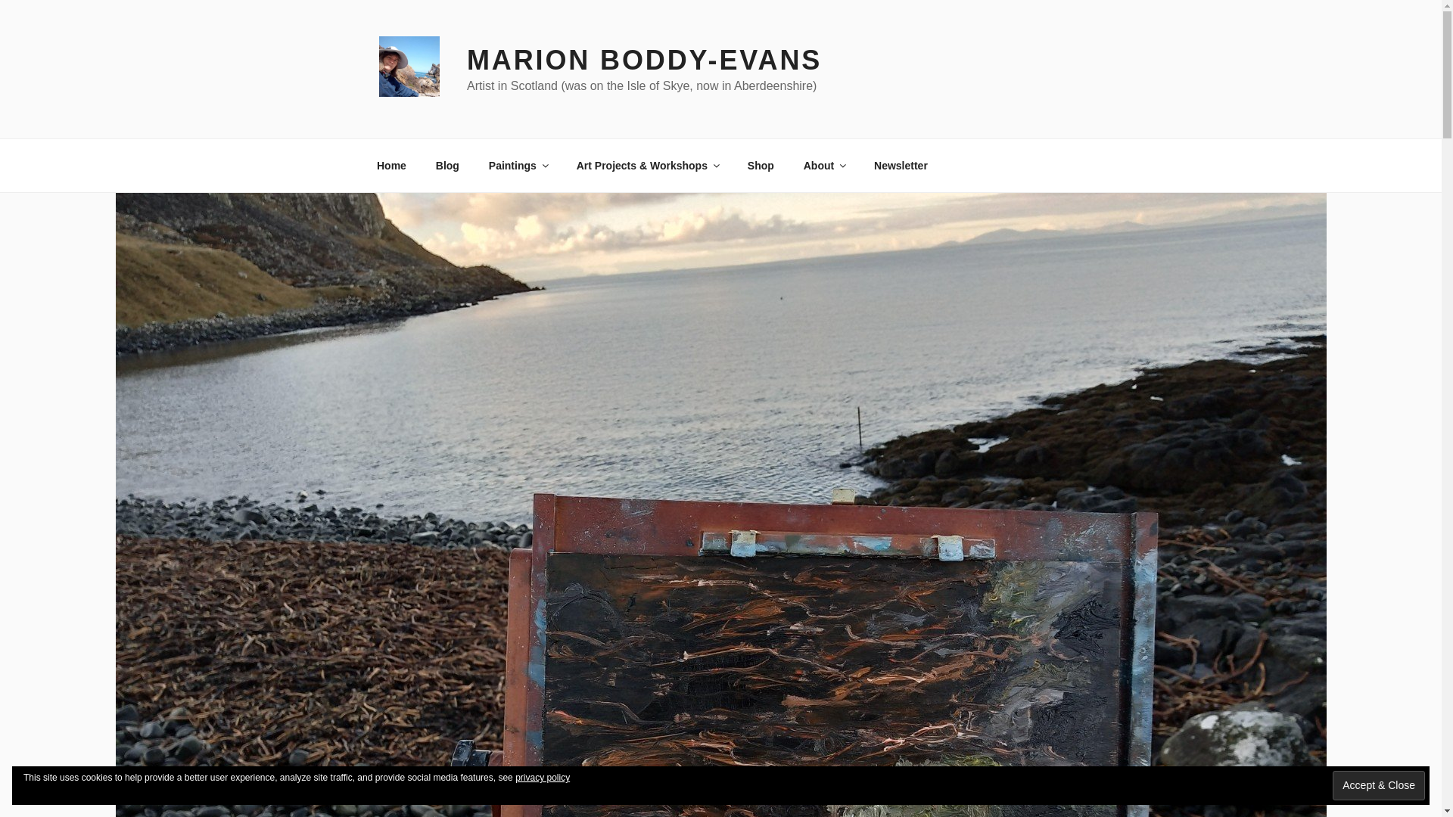  I want to click on Paintings, so click(517, 165).